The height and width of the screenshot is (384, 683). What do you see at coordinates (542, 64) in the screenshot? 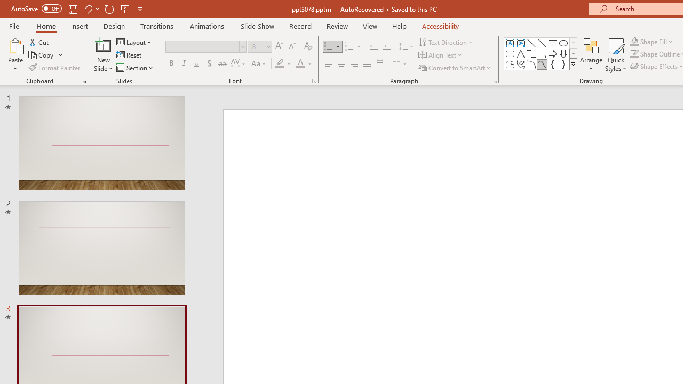
I see `Curve` at bounding box center [542, 64].